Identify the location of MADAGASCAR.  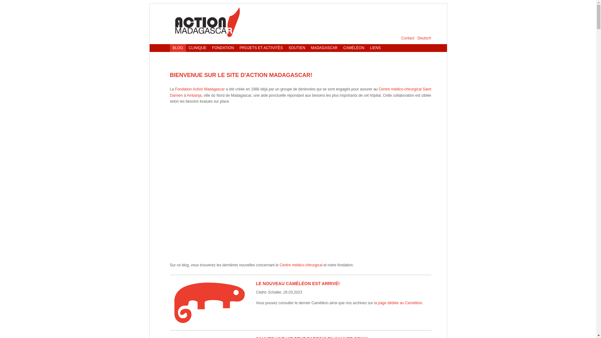
(324, 48).